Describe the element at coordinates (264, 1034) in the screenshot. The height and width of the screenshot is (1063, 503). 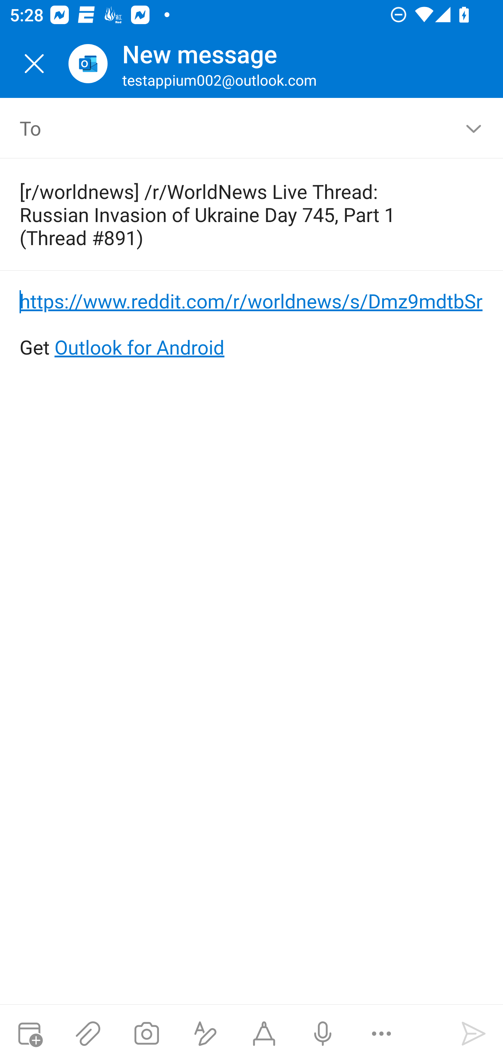
I see `Start Ink compose` at that location.